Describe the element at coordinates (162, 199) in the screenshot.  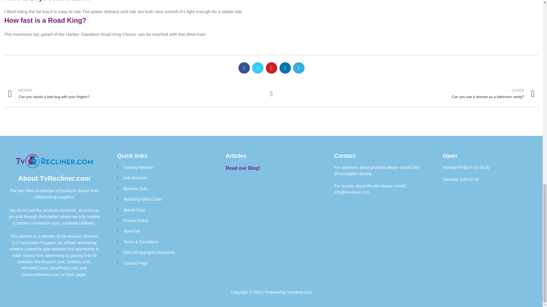
I see `Kids Recliner` at that location.